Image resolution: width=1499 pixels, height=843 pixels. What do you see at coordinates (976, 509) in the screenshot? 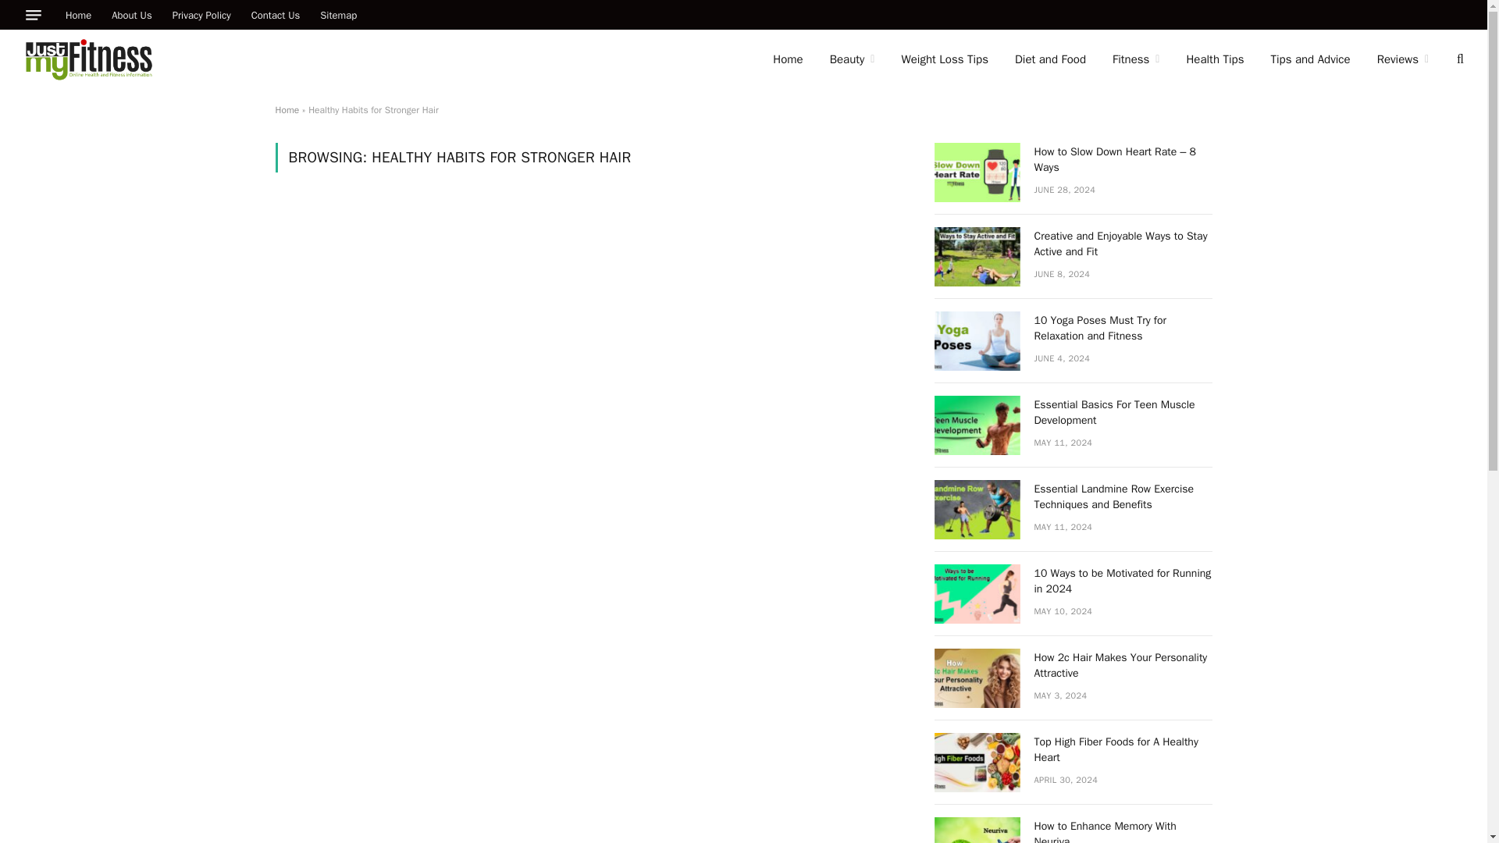
I see `Essential Landmine Row Exercise Techniques and Benefits` at bounding box center [976, 509].